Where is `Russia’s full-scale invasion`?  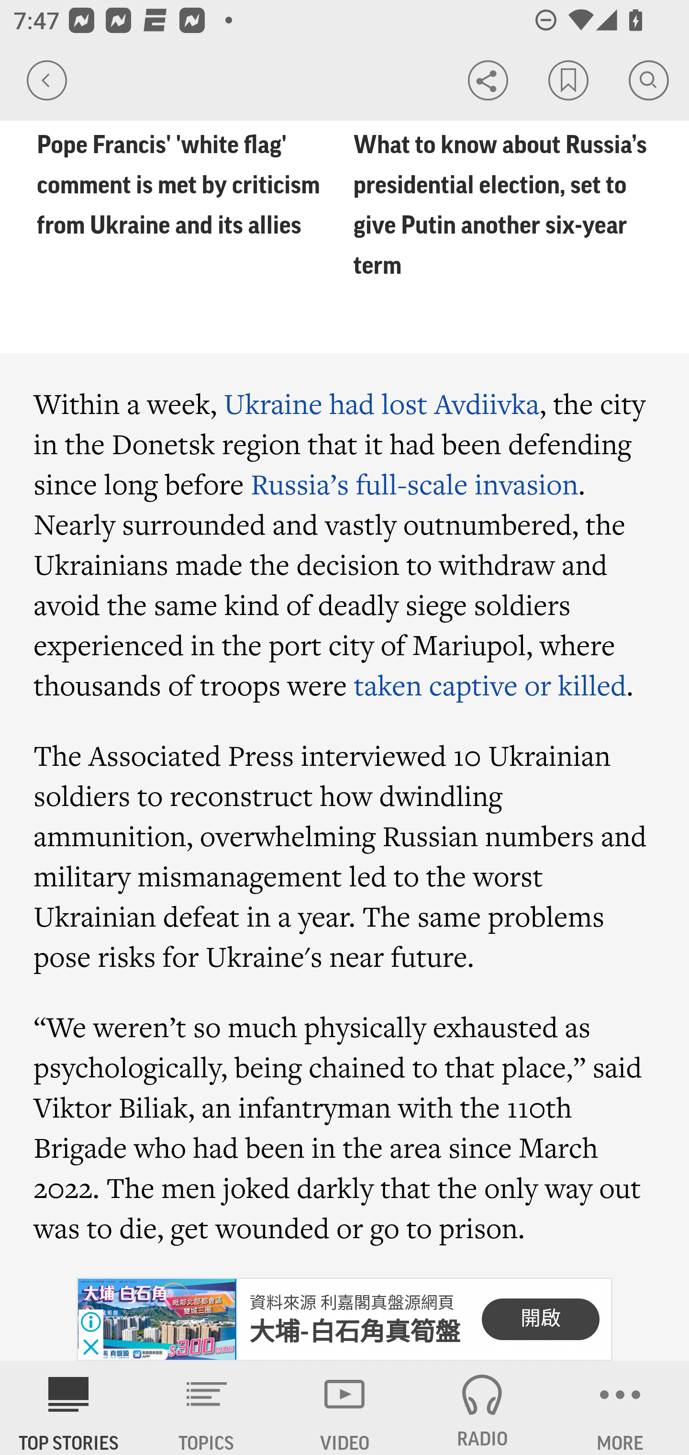
Russia’s full-scale invasion is located at coordinates (414, 482).